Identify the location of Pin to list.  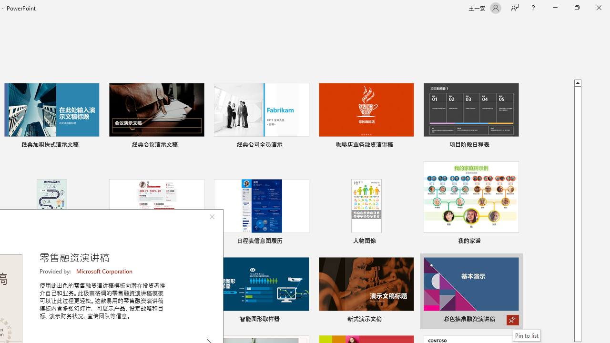
(513, 320).